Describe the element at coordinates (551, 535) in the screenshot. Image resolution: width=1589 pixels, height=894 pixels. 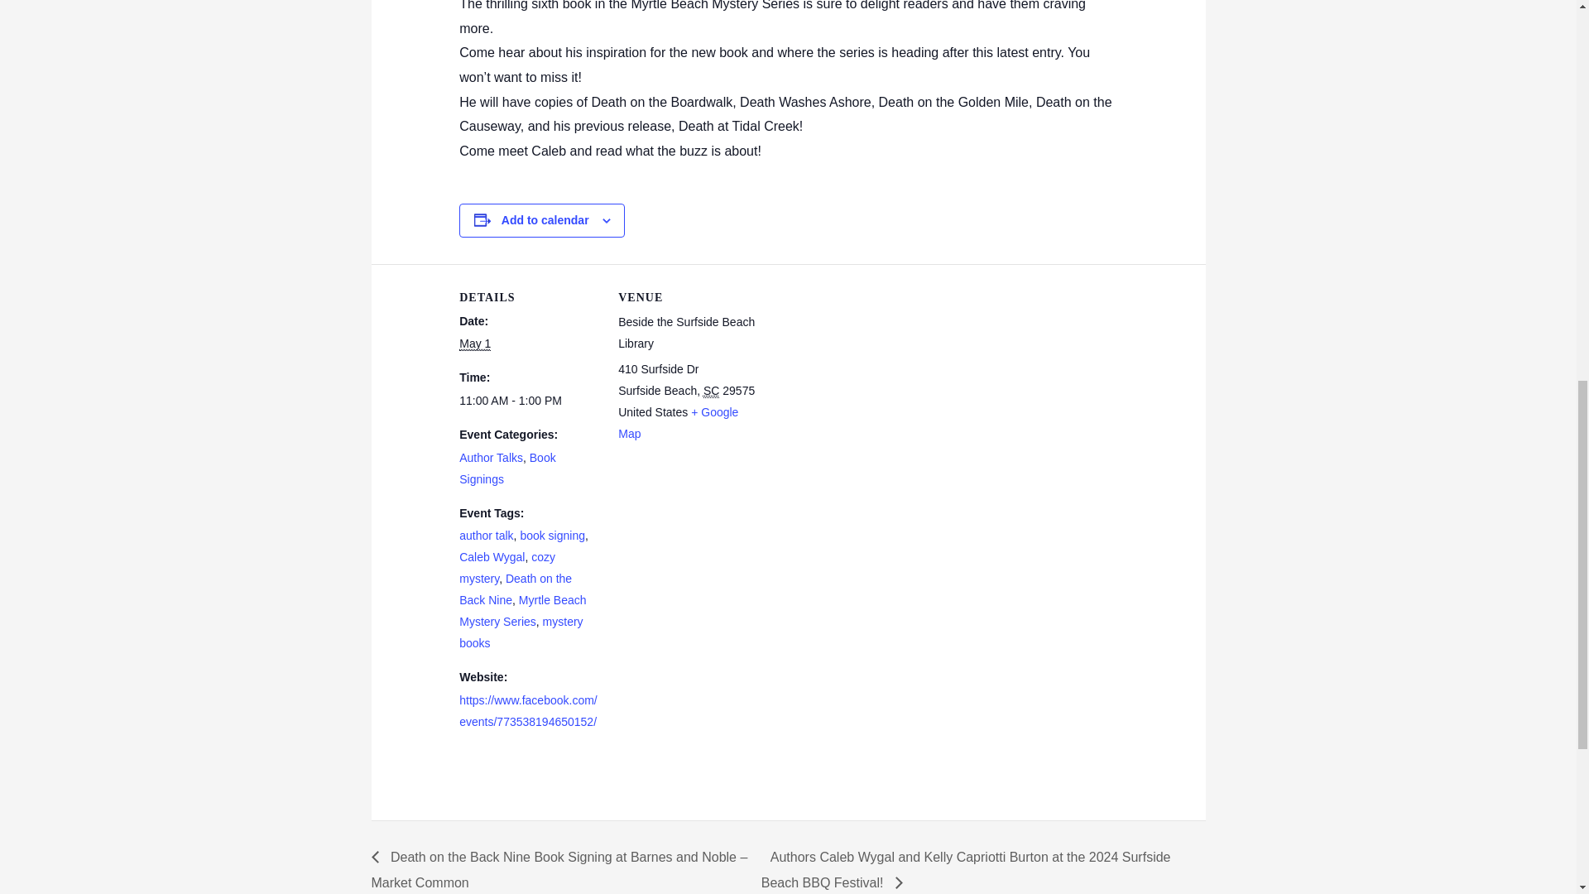
I see `book signing` at that location.